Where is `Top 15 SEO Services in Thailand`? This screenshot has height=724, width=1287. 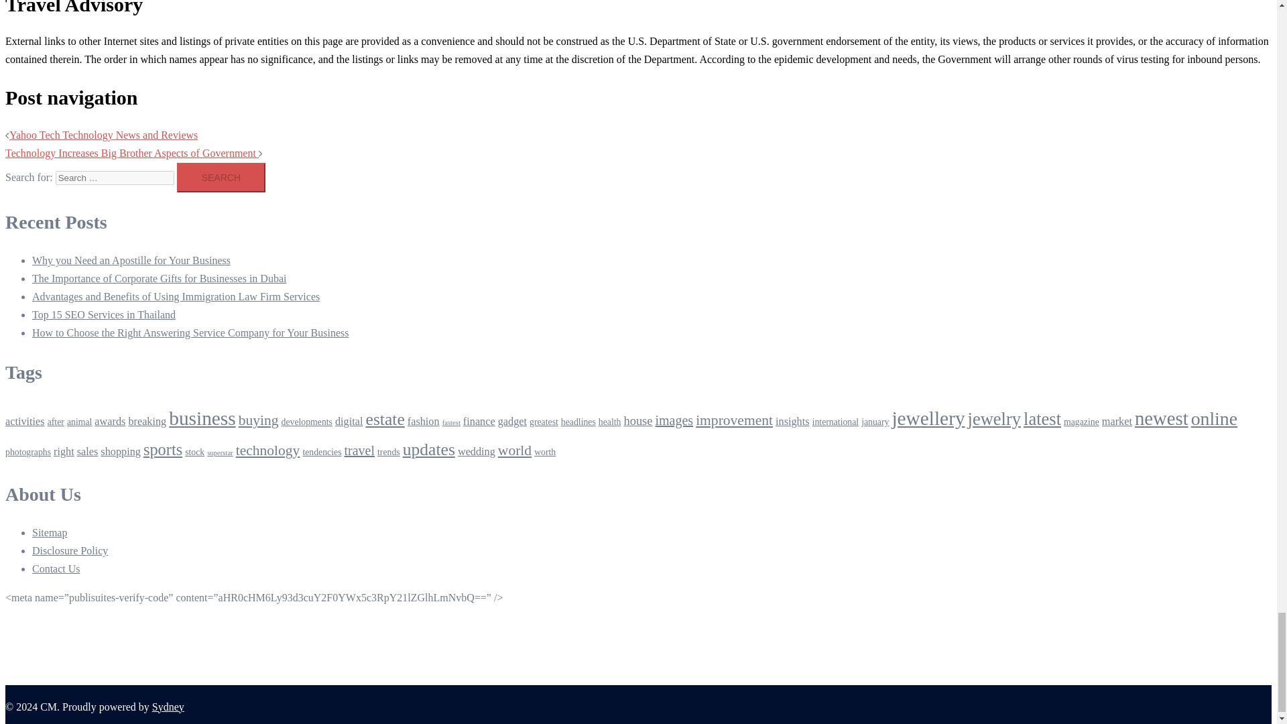 Top 15 SEO Services in Thailand is located at coordinates (103, 315).